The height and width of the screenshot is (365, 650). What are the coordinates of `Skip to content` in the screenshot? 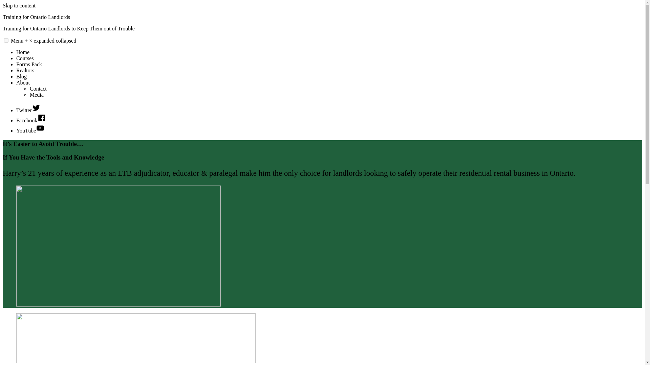 It's located at (19, 5).